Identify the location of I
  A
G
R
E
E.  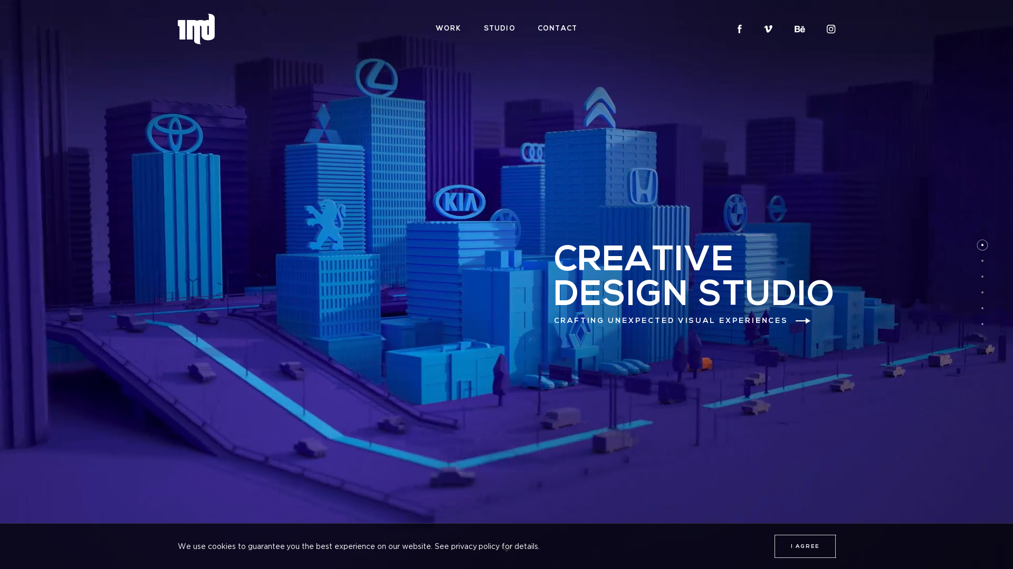
(805, 546).